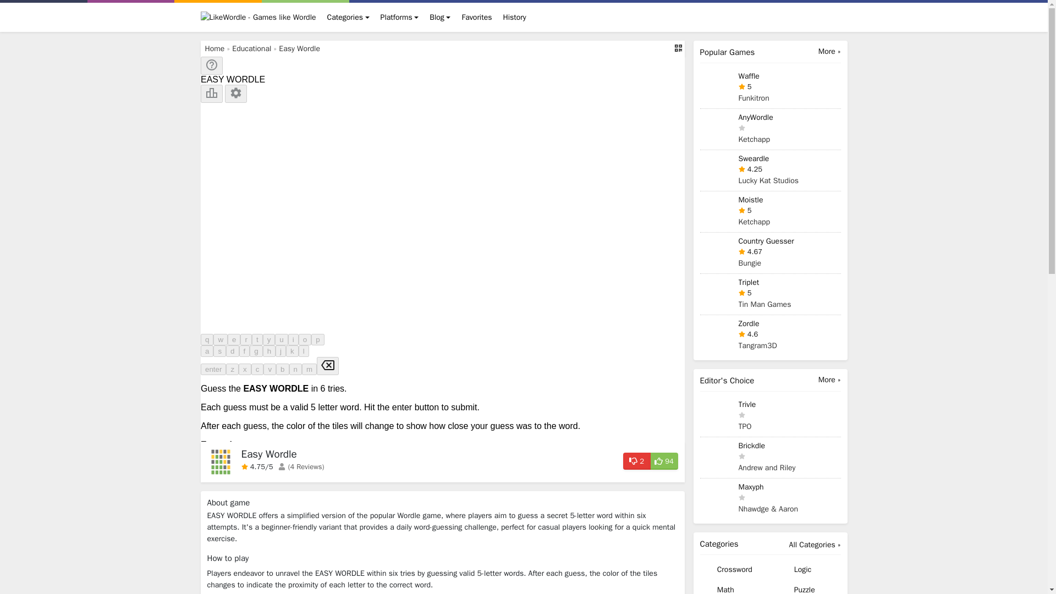  What do you see at coordinates (215, 48) in the screenshot?
I see `Home` at bounding box center [215, 48].